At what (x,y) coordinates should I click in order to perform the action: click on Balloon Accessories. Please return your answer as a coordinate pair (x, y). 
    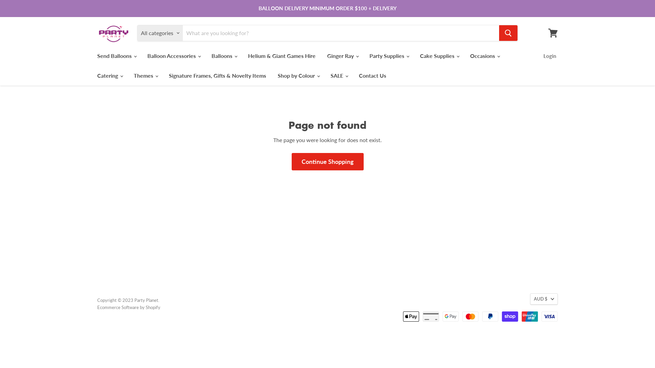
    Looking at the image, I should click on (174, 56).